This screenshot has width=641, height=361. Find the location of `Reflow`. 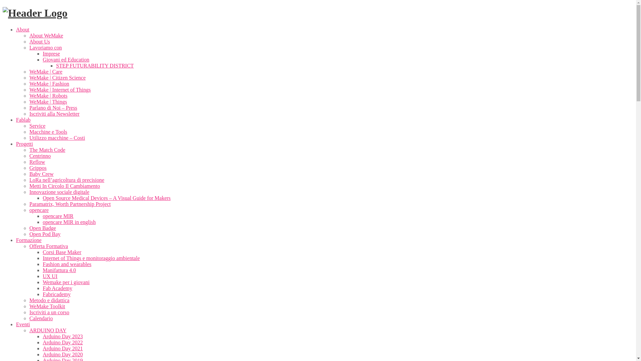

Reflow is located at coordinates (37, 162).